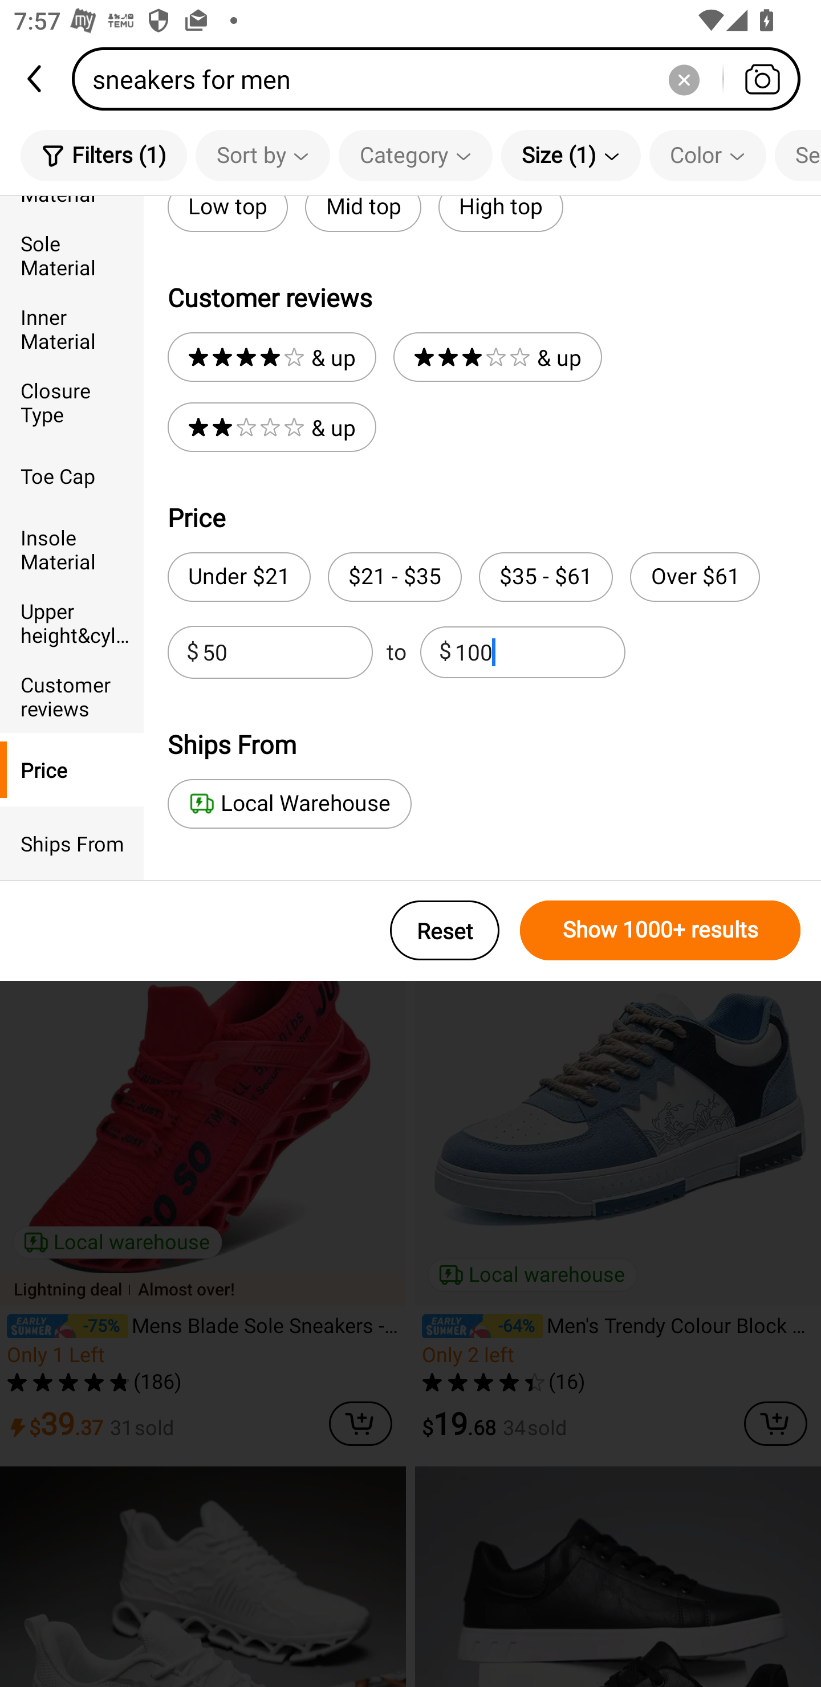 The width and height of the screenshot is (821, 1687). Describe the element at coordinates (72, 475) in the screenshot. I see `Toe Cap` at that location.